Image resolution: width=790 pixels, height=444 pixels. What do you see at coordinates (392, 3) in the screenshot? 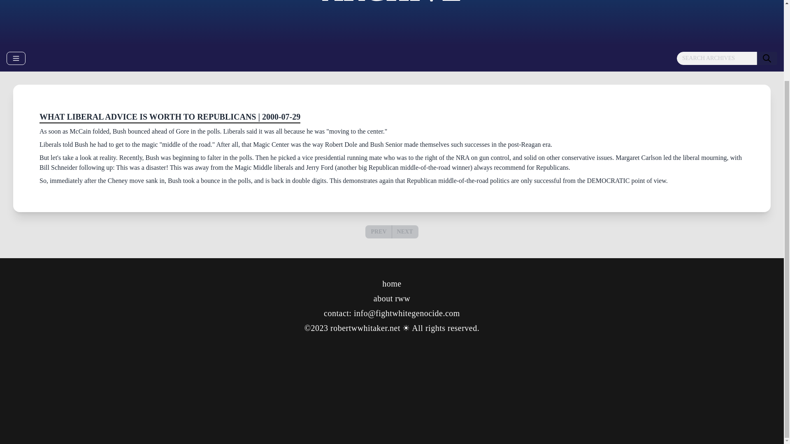
I see `THE ROBERT W. WHITAKER ARCHIVE` at bounding box center [392, 3].